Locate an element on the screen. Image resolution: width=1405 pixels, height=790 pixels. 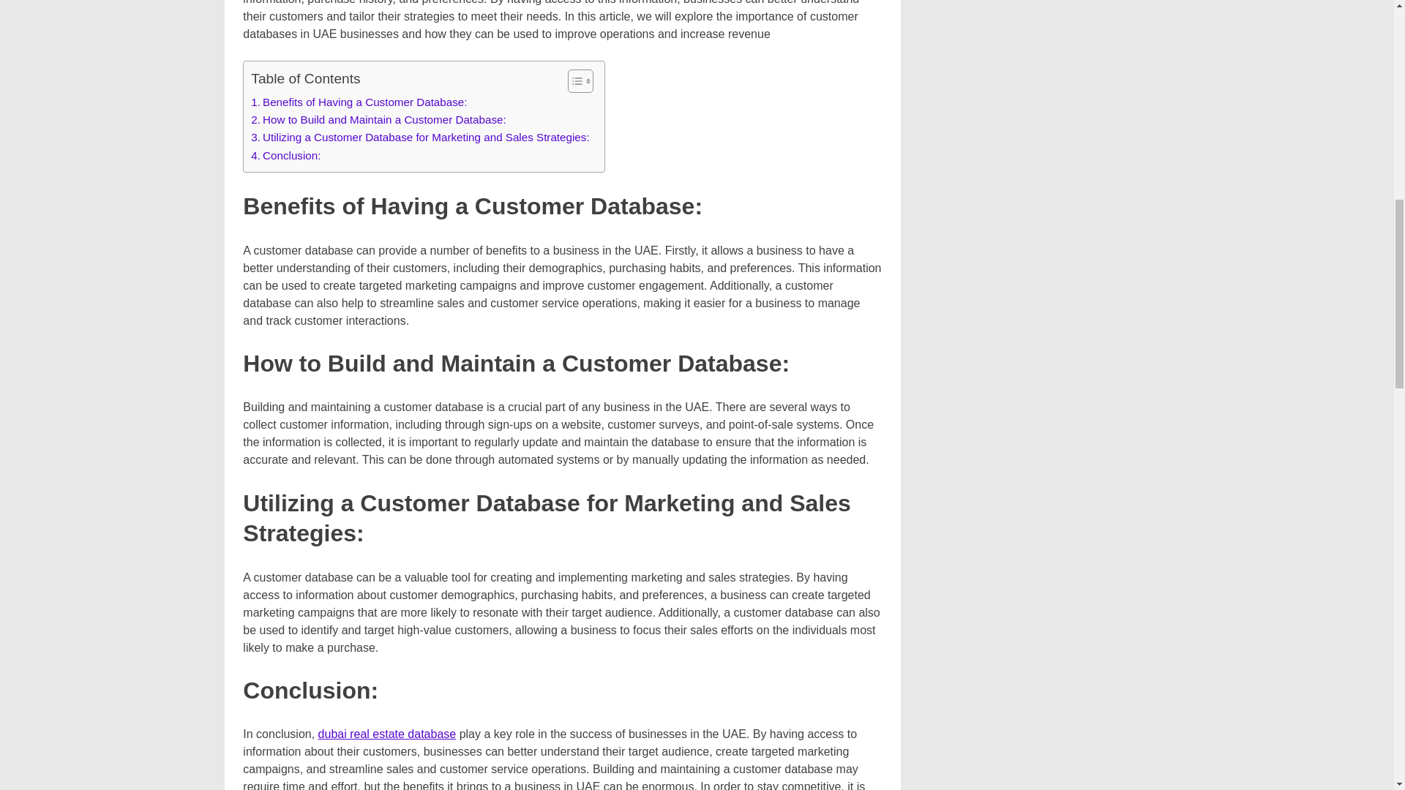
dubai real estate database is located at coordinates (388, 733).